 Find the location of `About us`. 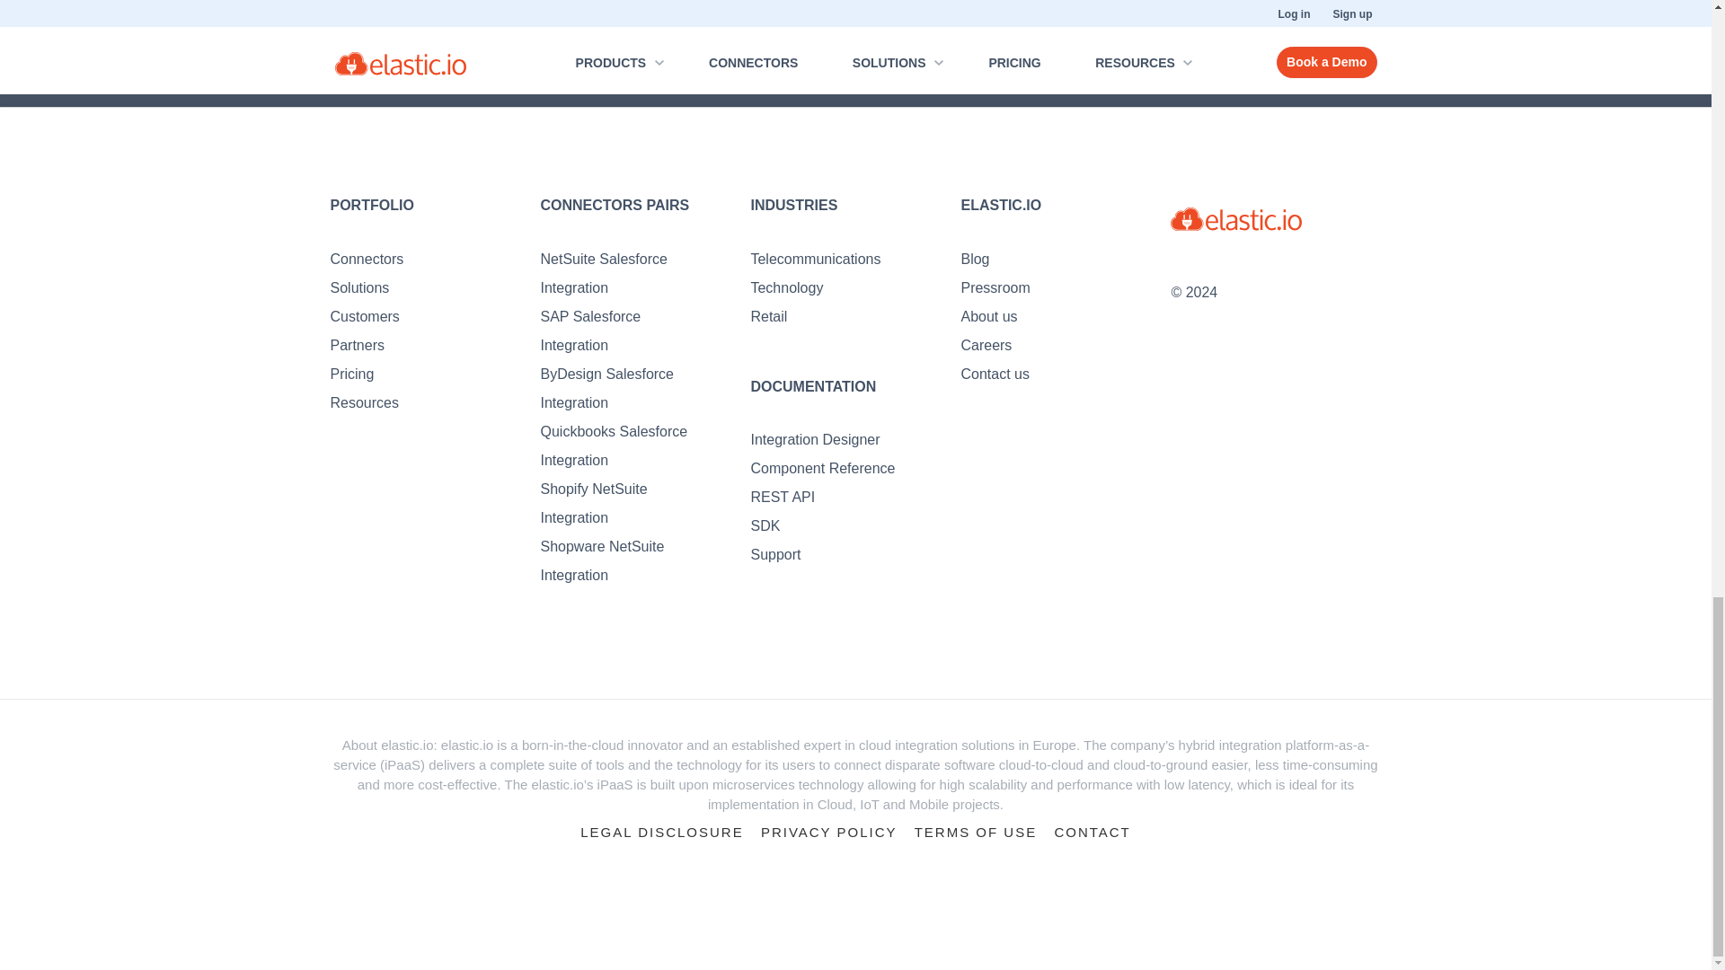

About us is located at coordinates (988, 316).